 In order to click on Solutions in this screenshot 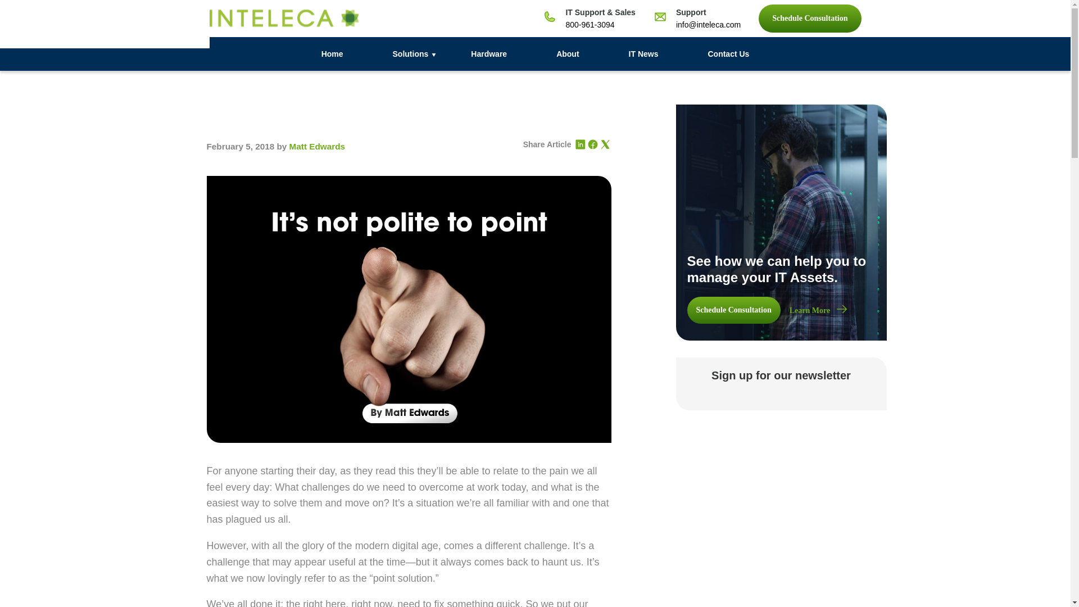, I will do `click(407, 54)`.